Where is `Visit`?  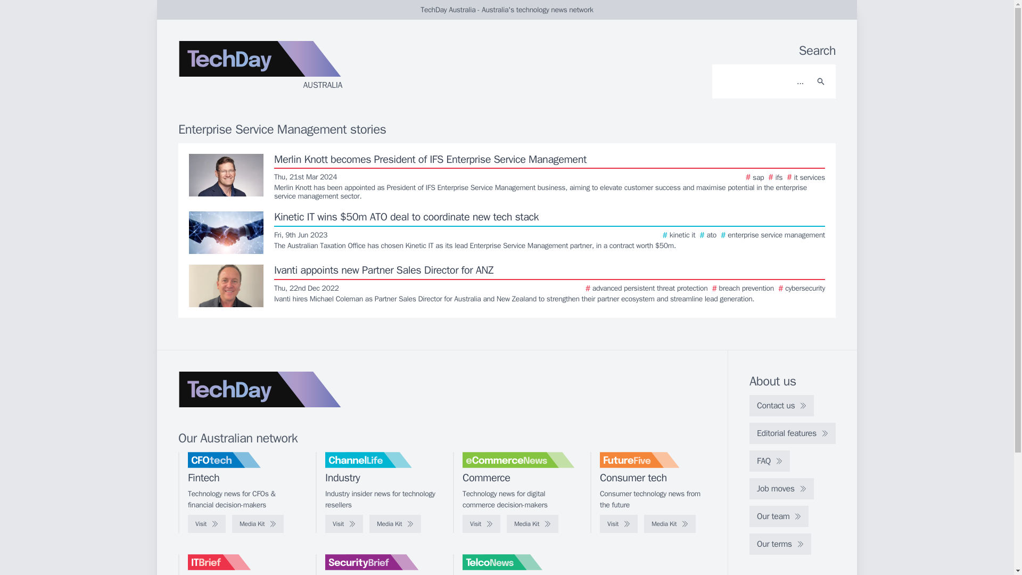 Visit is located at coordinates (481, 524).